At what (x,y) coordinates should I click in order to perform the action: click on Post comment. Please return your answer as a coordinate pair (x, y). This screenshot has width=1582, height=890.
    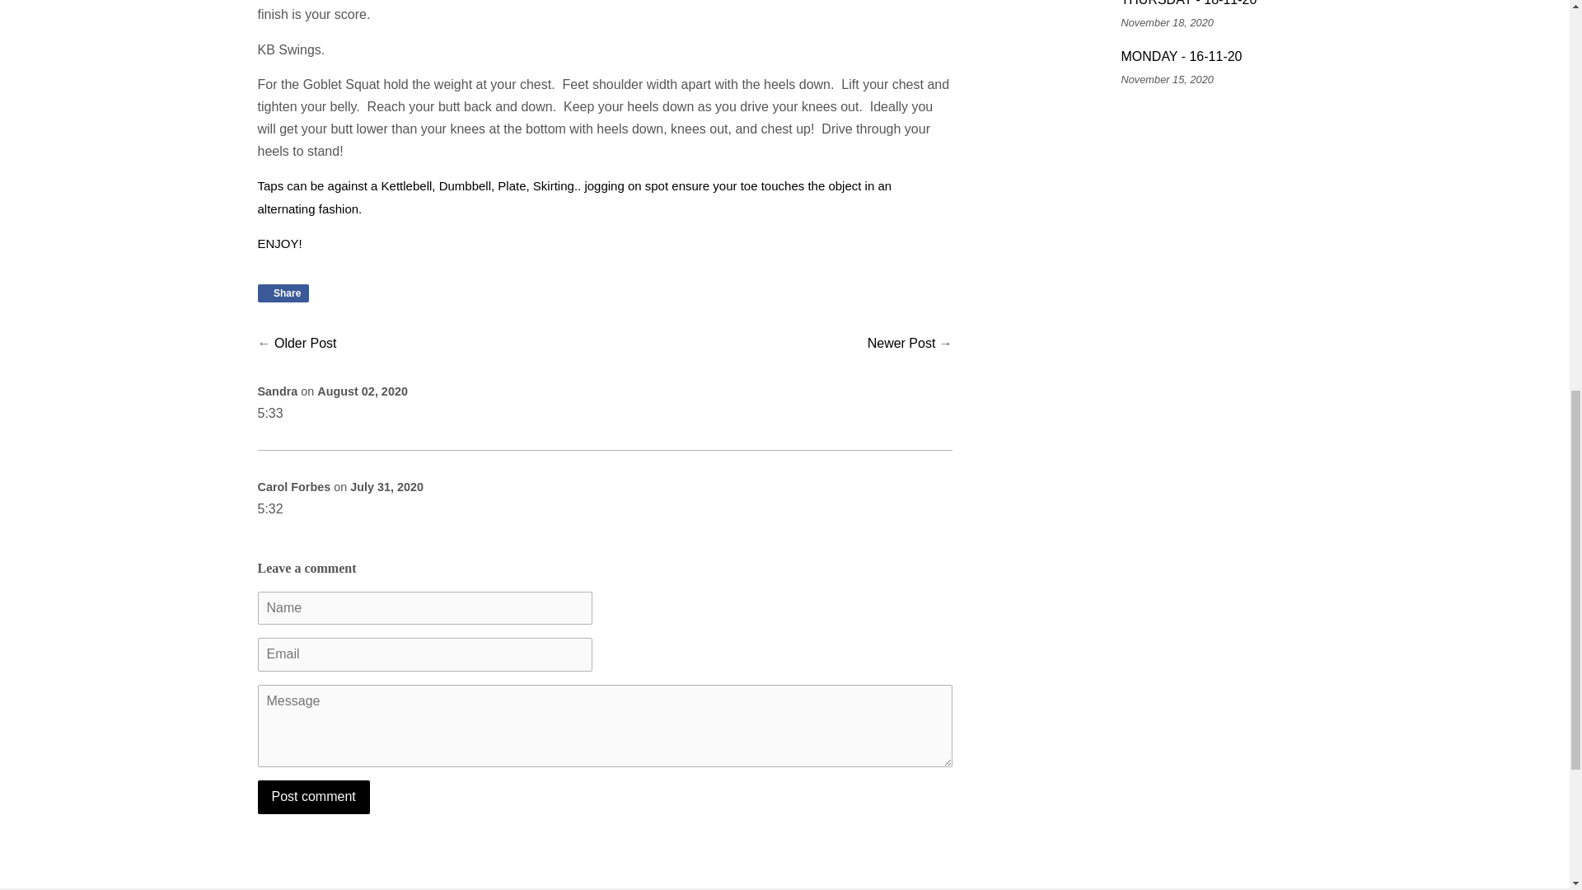
    Looking at the image, I should click on (312, 798).